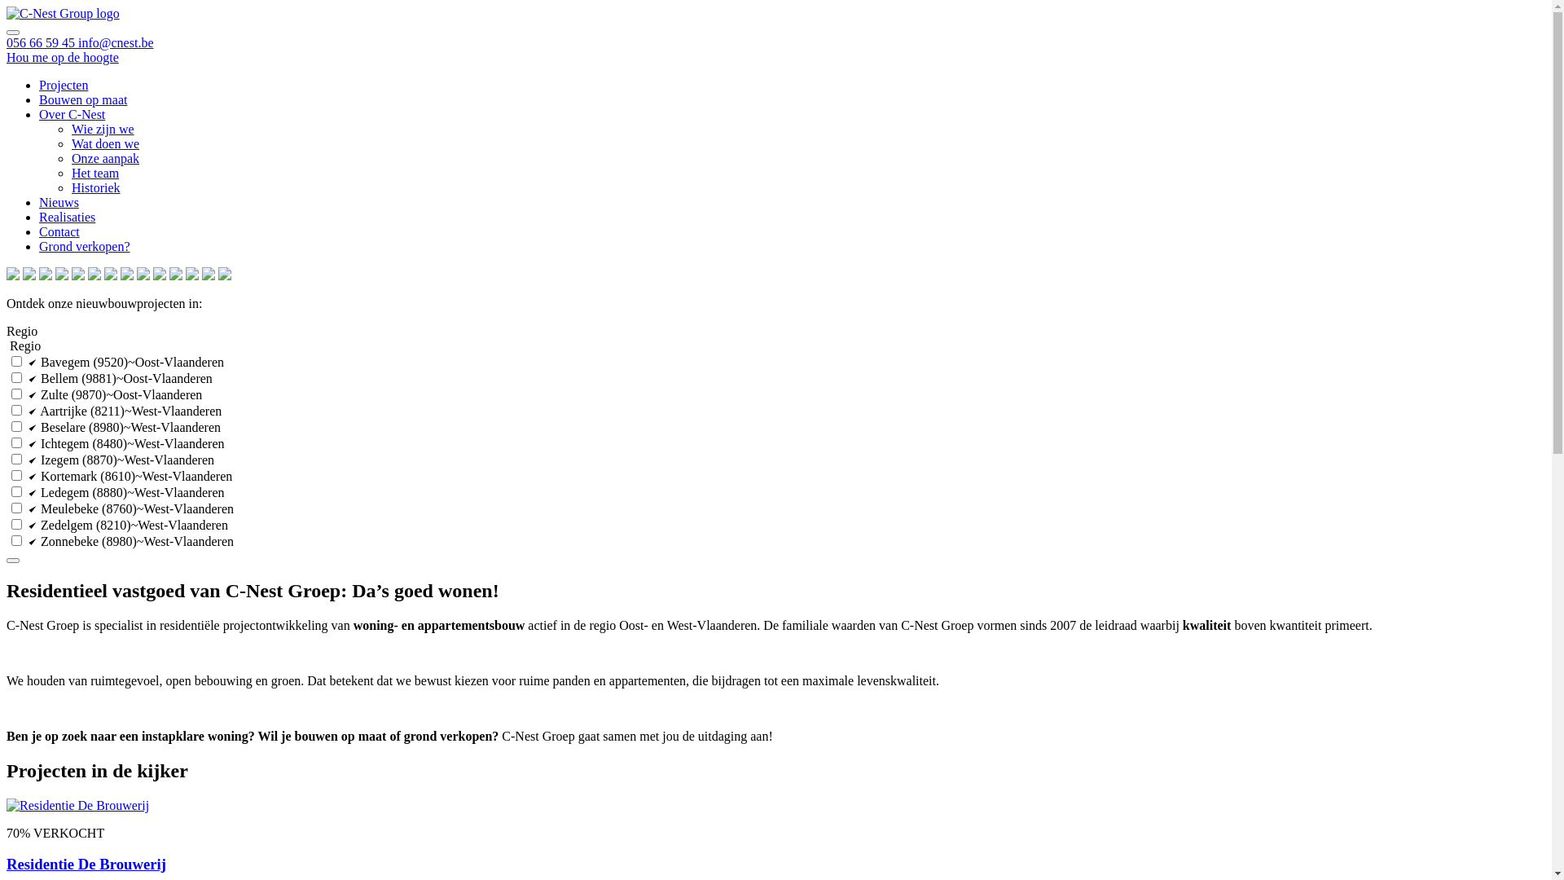 This screenshot has width=1564, height=880. I want to click on Bouwen op maat, so click(83, 99).